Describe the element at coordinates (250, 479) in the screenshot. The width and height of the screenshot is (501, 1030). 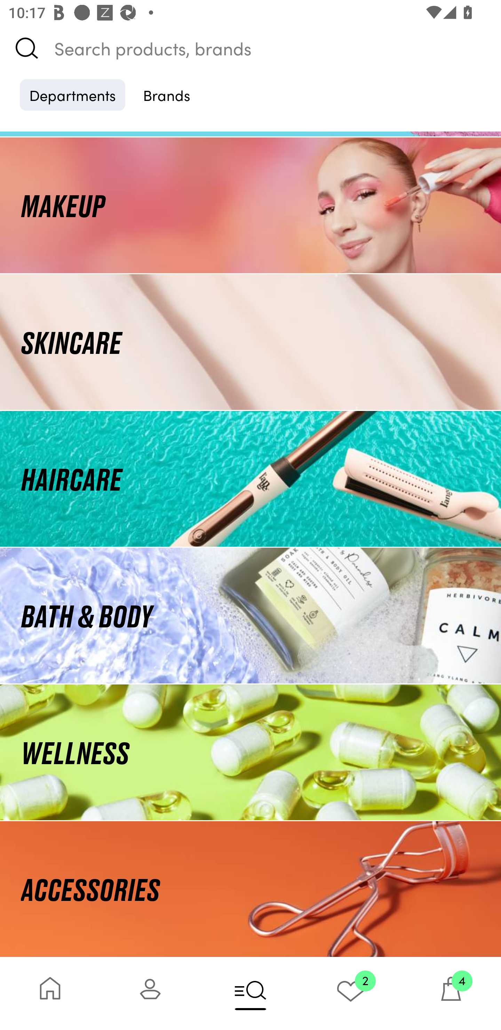
I see `HAIRCARE` at that location.